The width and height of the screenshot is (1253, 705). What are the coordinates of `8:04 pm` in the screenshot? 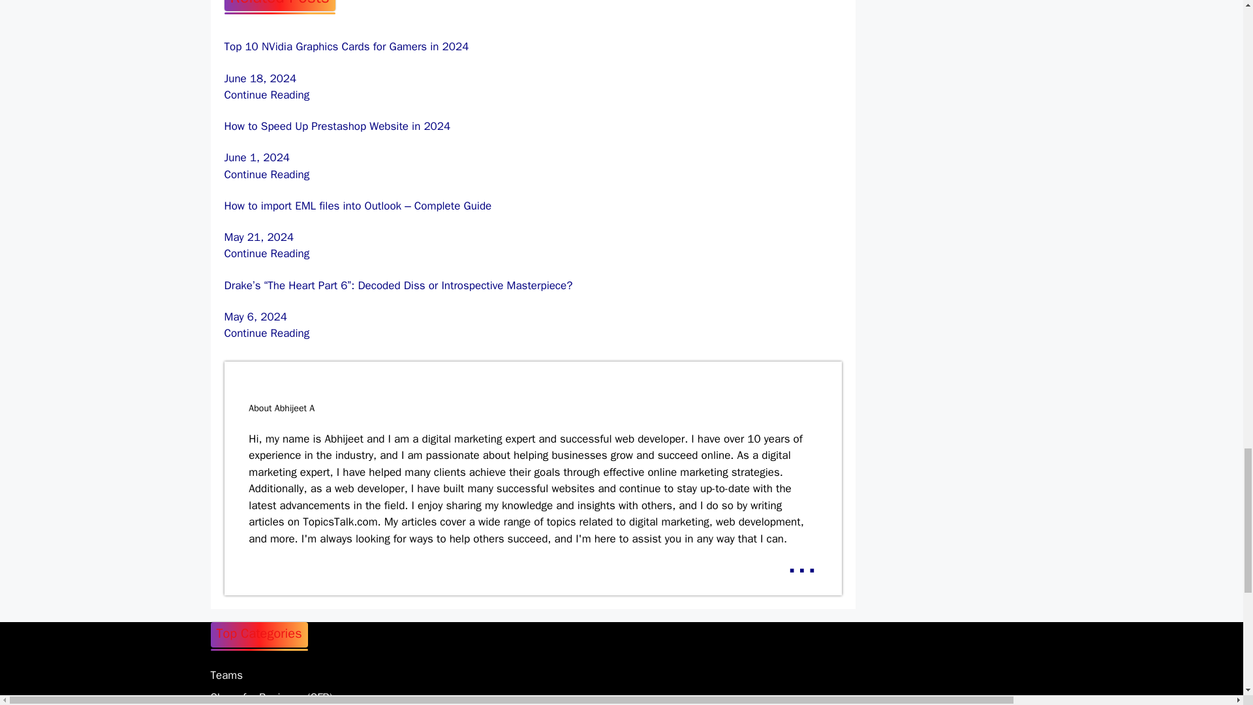 It's located at (256, 317).